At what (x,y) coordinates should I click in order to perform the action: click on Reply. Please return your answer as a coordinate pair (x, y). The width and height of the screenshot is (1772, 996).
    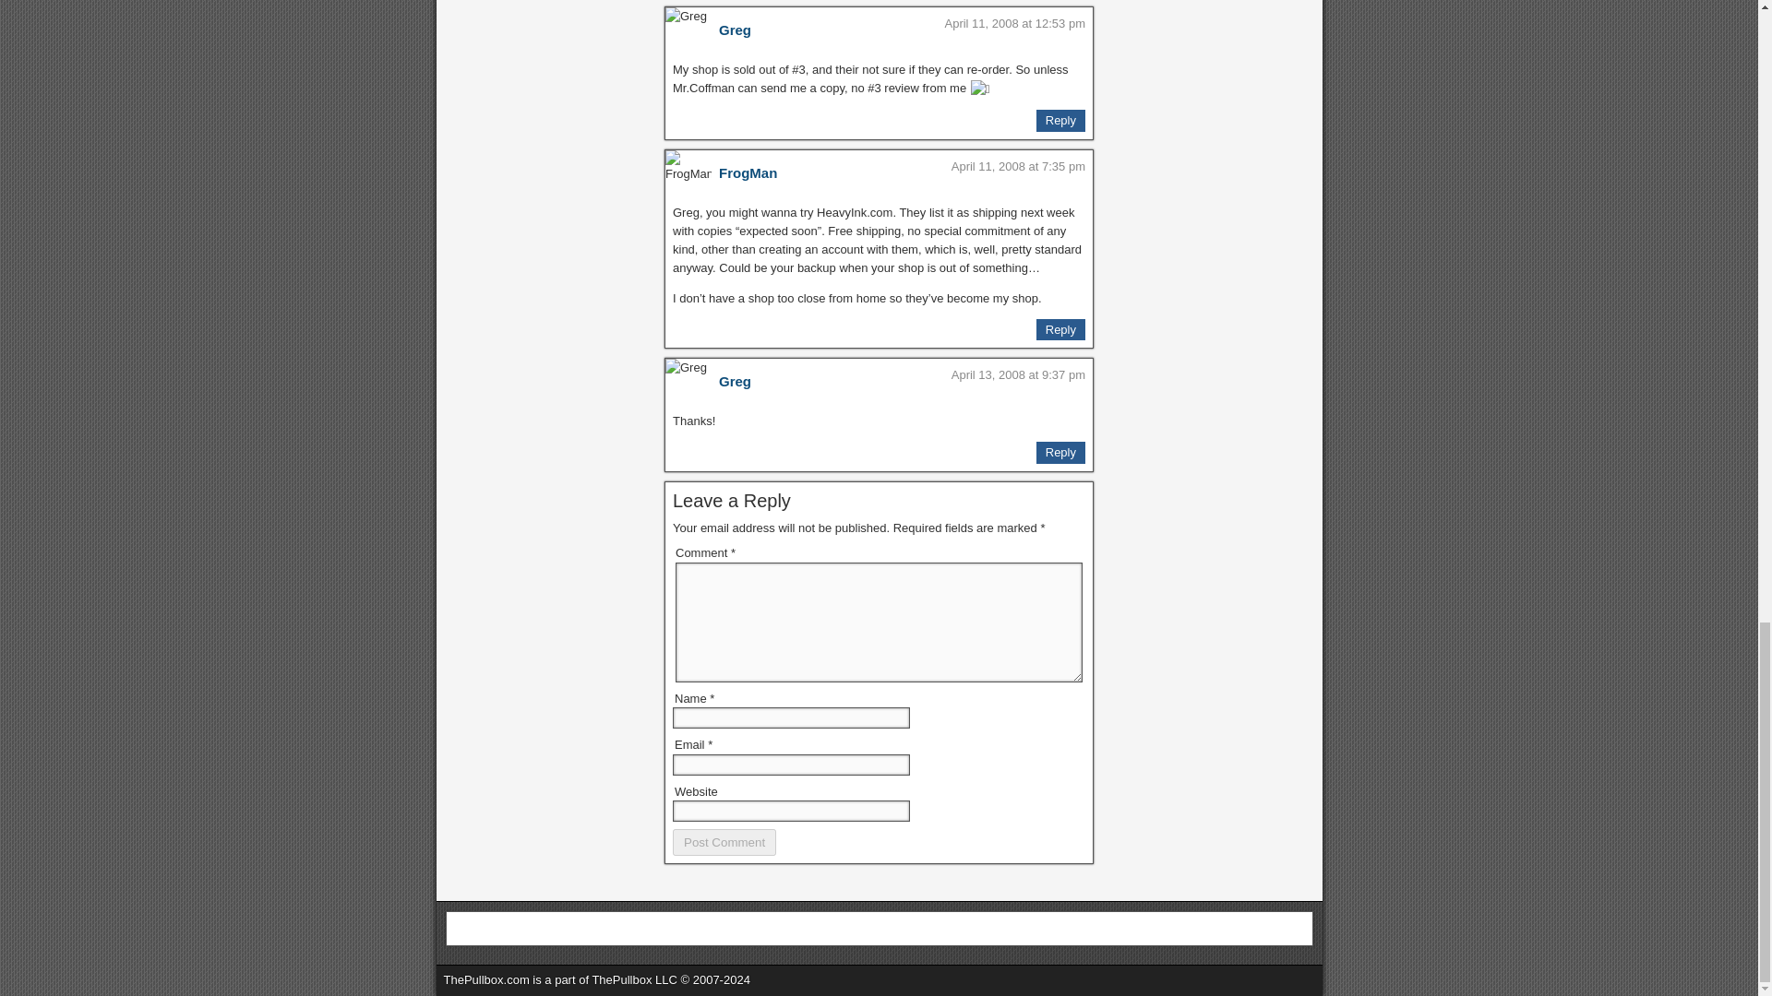
    Looking at the image, I should click on (1060, 120).